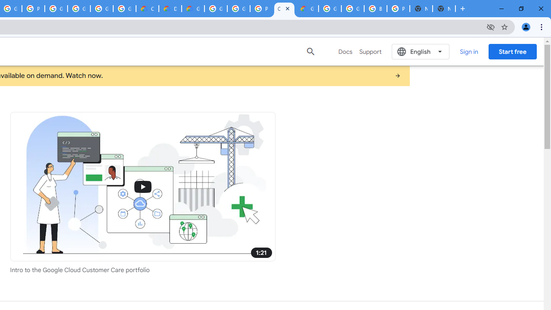 Image resolution: width=551 pixels, height=310 pixels. What do you see at coordinates (143, 186) in the screenshot?
I see `Support illustration` at bounding box center [143, 186].